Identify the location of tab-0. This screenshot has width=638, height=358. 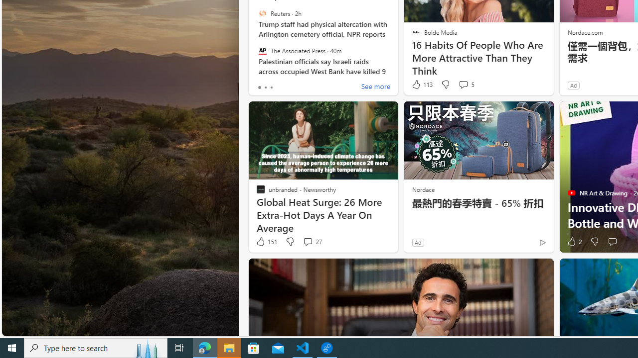
(259, 88).